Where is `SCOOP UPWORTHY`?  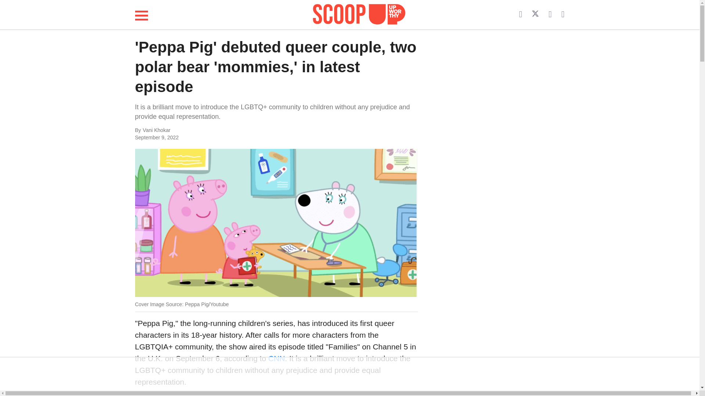 SCOOP UPWORTHY is located at coordinates (359, 13).